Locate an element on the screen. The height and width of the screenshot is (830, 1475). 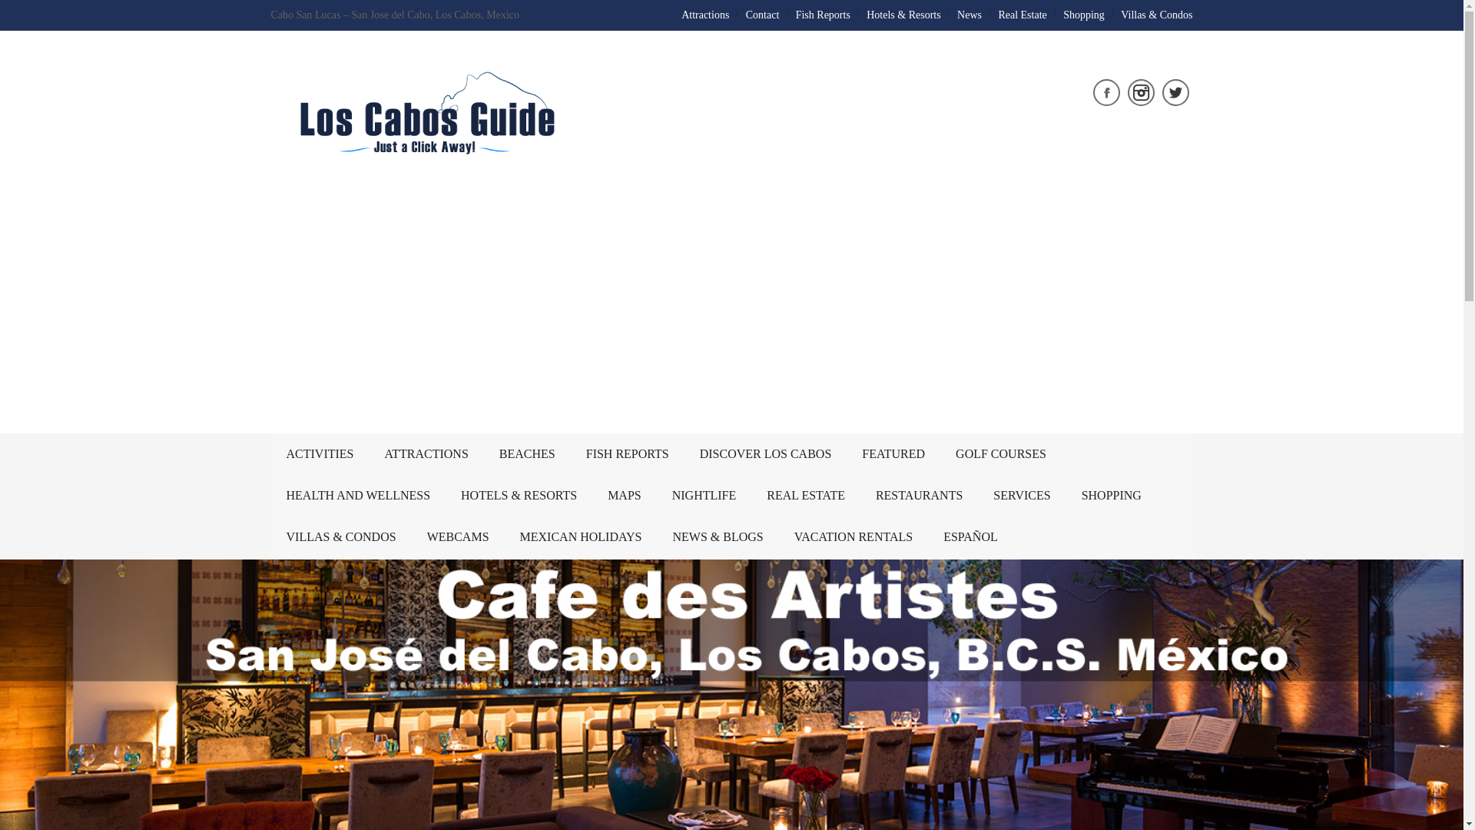
Real Estate is located at coordinates (1022, 15).